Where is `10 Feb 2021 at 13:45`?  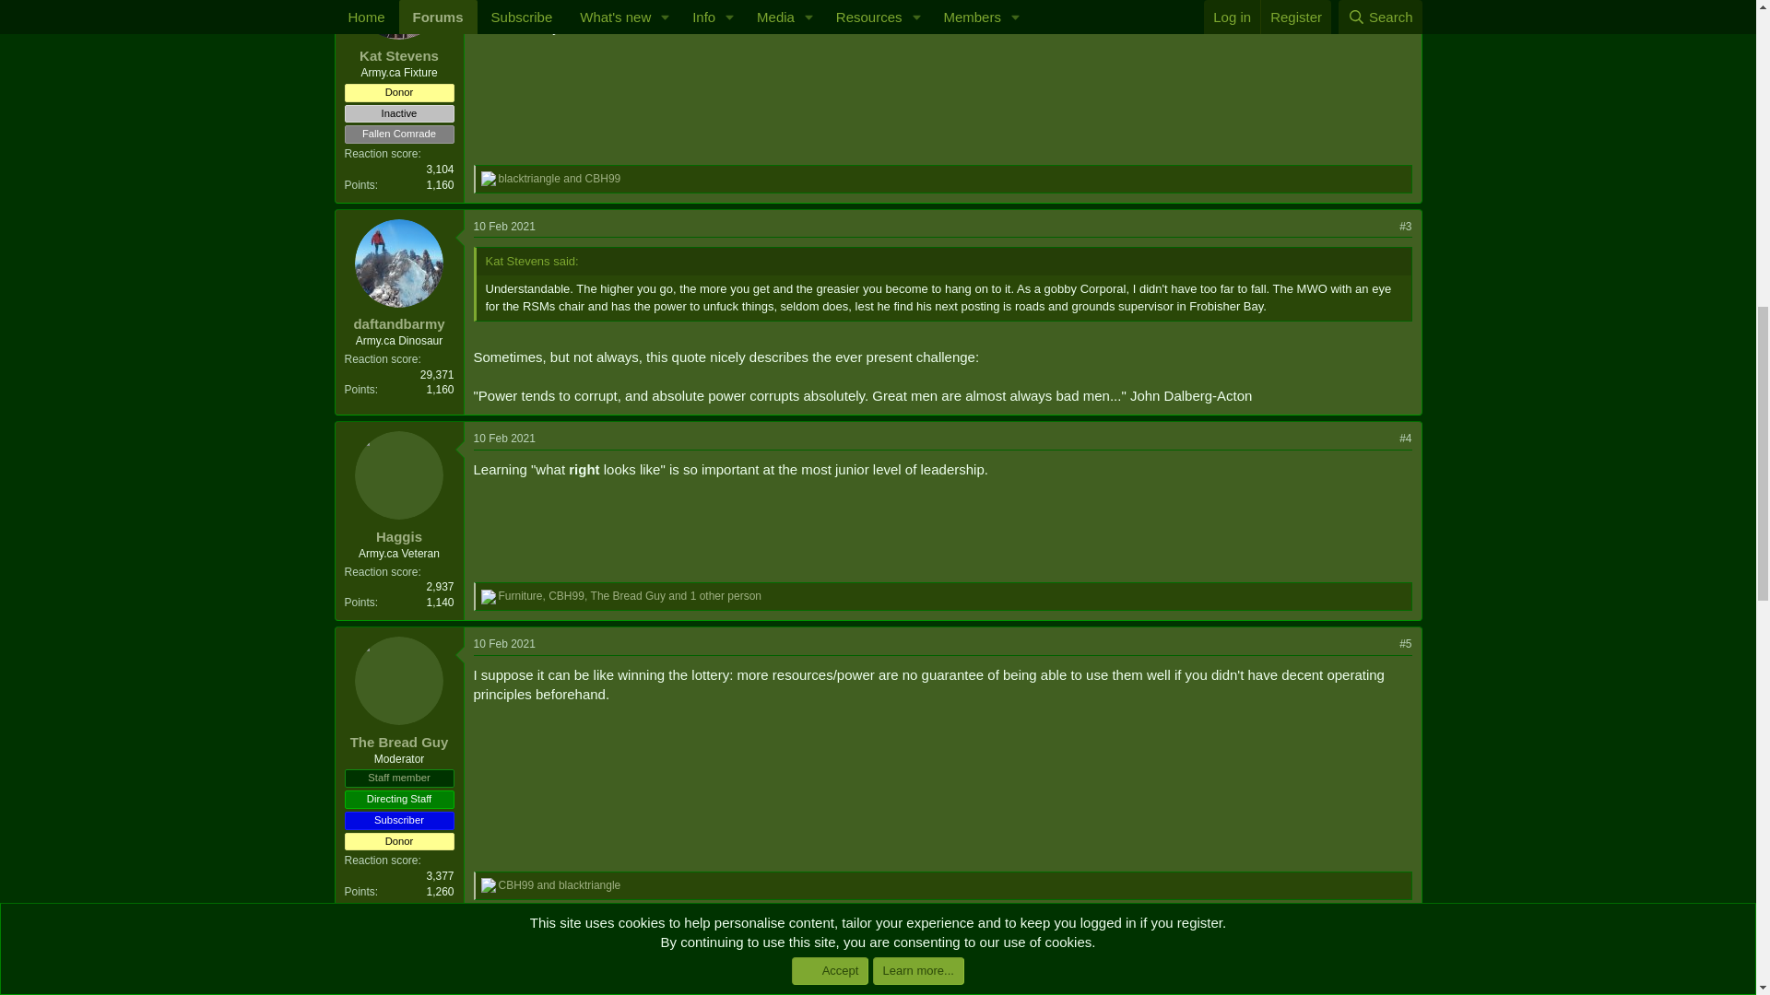 10 Feb 2021 at 13:45 is located at coordinates (505, 438).